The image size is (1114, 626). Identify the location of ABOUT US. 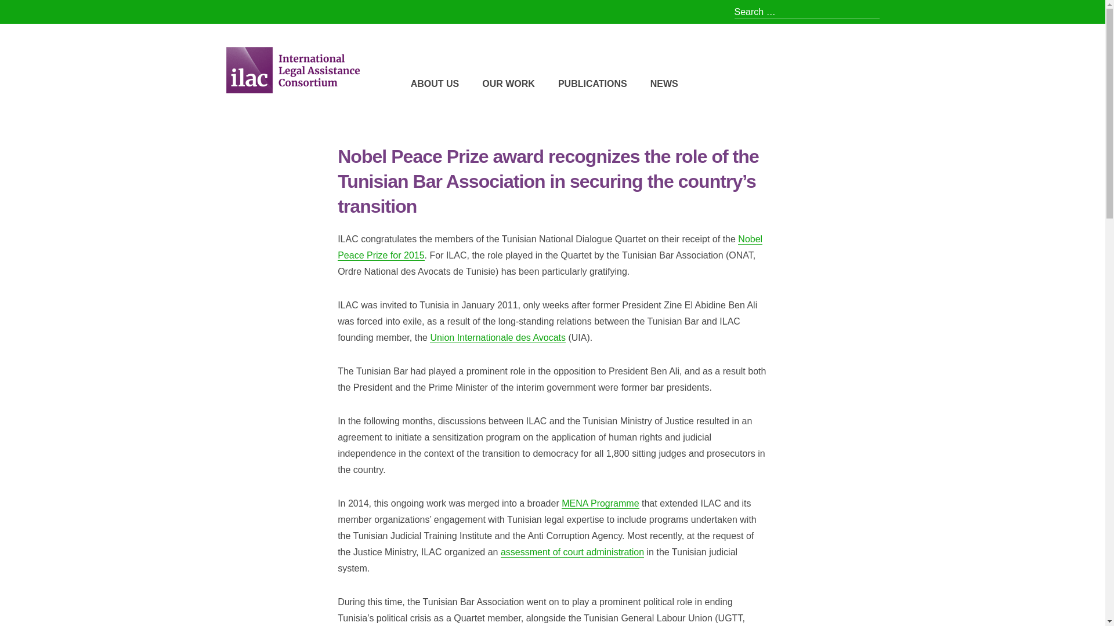
(435, 83).